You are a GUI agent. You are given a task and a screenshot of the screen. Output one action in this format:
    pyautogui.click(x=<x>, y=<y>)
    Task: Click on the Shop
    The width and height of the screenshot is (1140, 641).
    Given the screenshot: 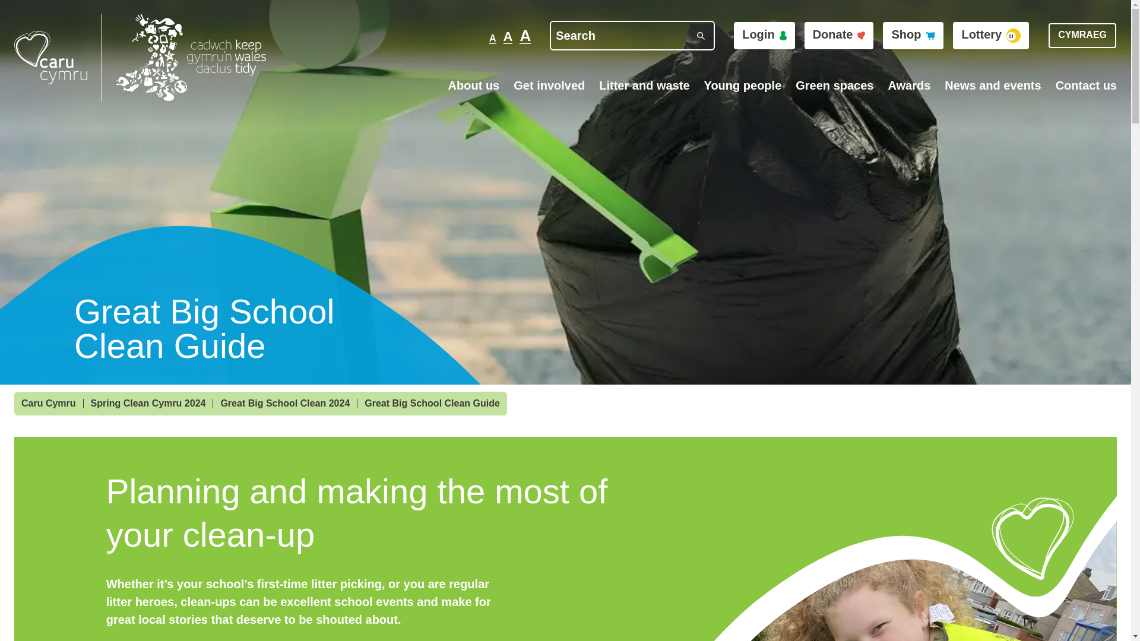 What is the action you would take?
    pyautogui.click(x=913, y=36)
    